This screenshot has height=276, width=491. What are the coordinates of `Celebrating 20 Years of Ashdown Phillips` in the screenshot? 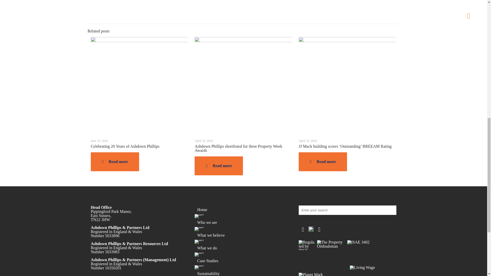 It's located at (125, 146).